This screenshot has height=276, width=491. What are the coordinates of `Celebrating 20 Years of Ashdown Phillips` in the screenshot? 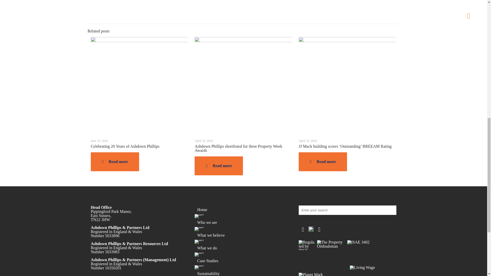 It's located at (125, 146).